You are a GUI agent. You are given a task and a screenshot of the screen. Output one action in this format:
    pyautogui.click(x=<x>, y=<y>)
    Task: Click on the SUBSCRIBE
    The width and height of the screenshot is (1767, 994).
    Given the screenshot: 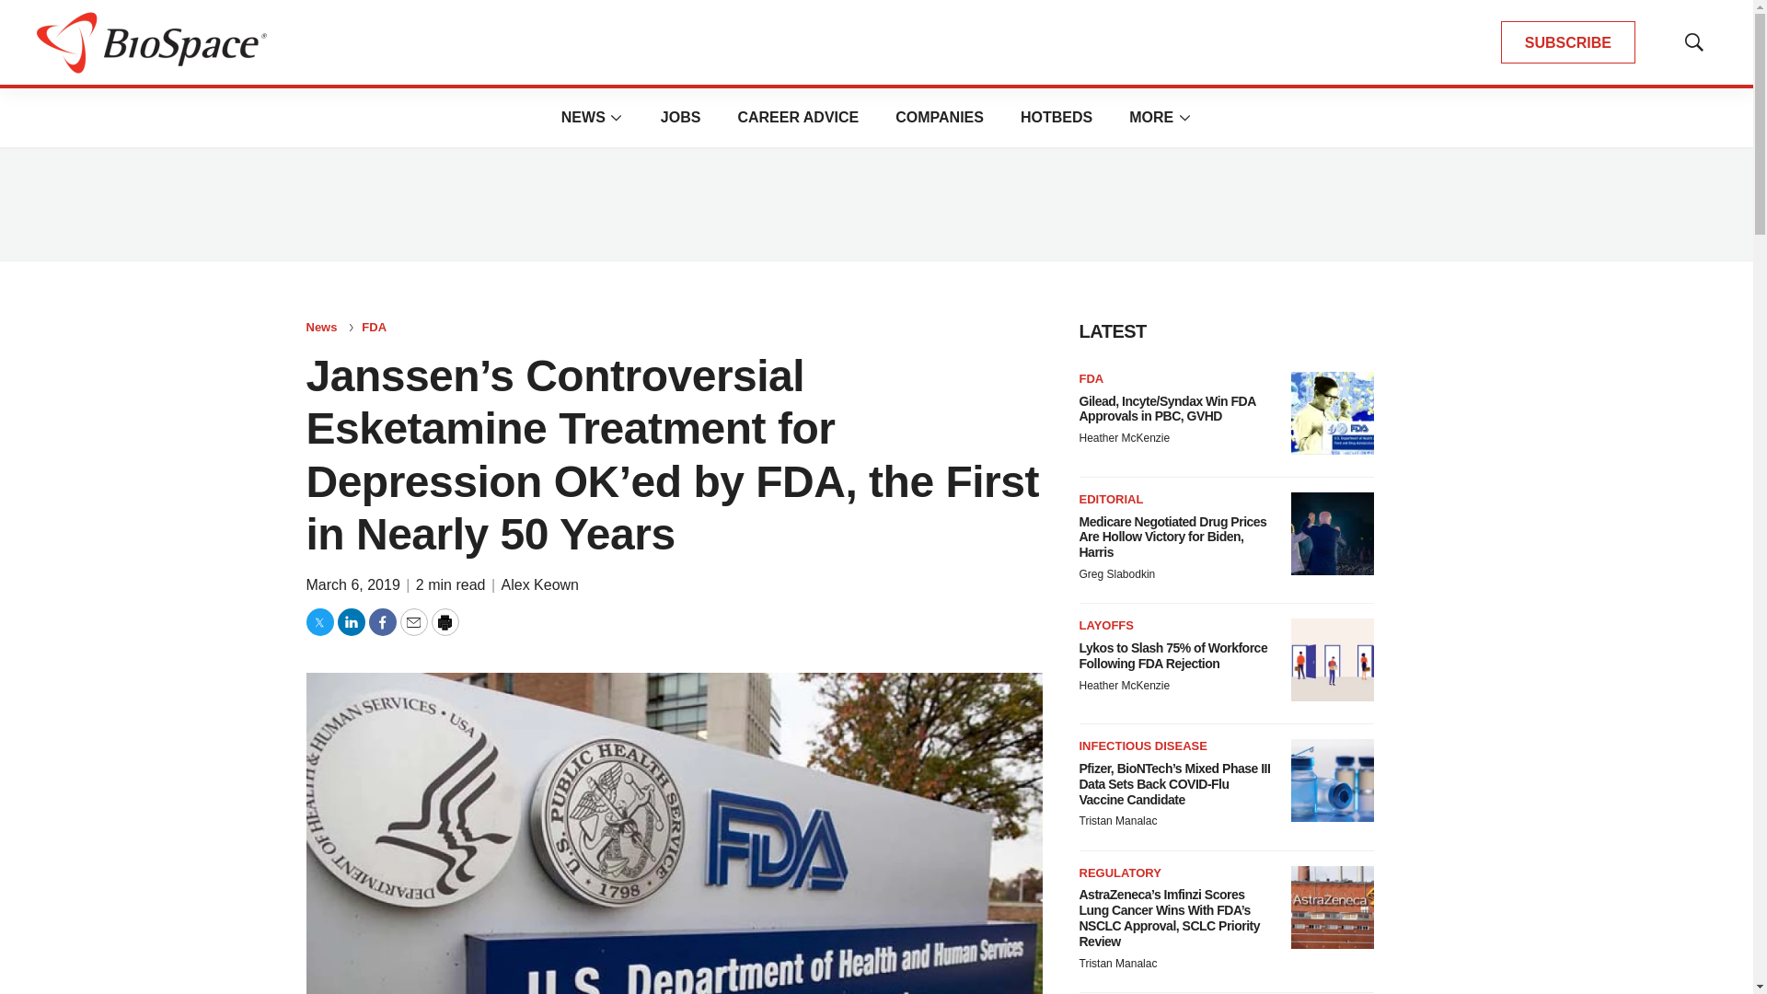 What is the action you would take?
    pyautogui.click(x=1568, y=42)
    